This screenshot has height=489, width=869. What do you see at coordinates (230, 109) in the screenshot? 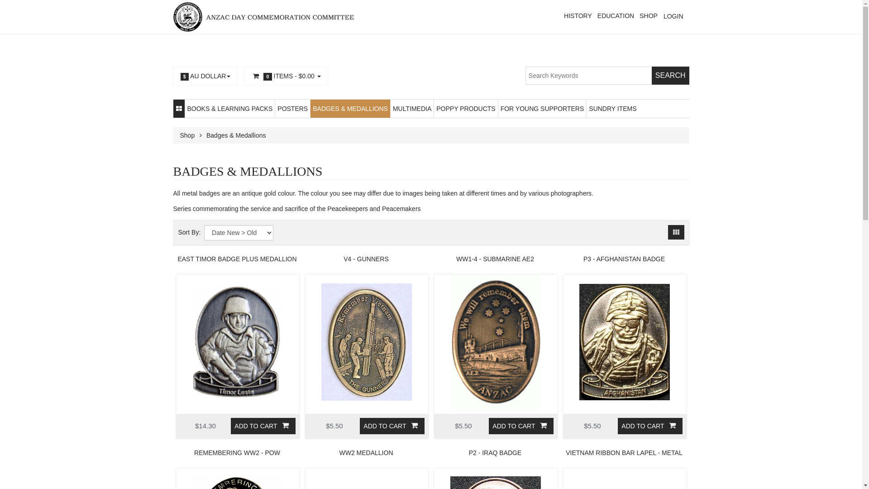
I see `BOOKS & LEARNING PACKS` at bounding box center [230, 109].